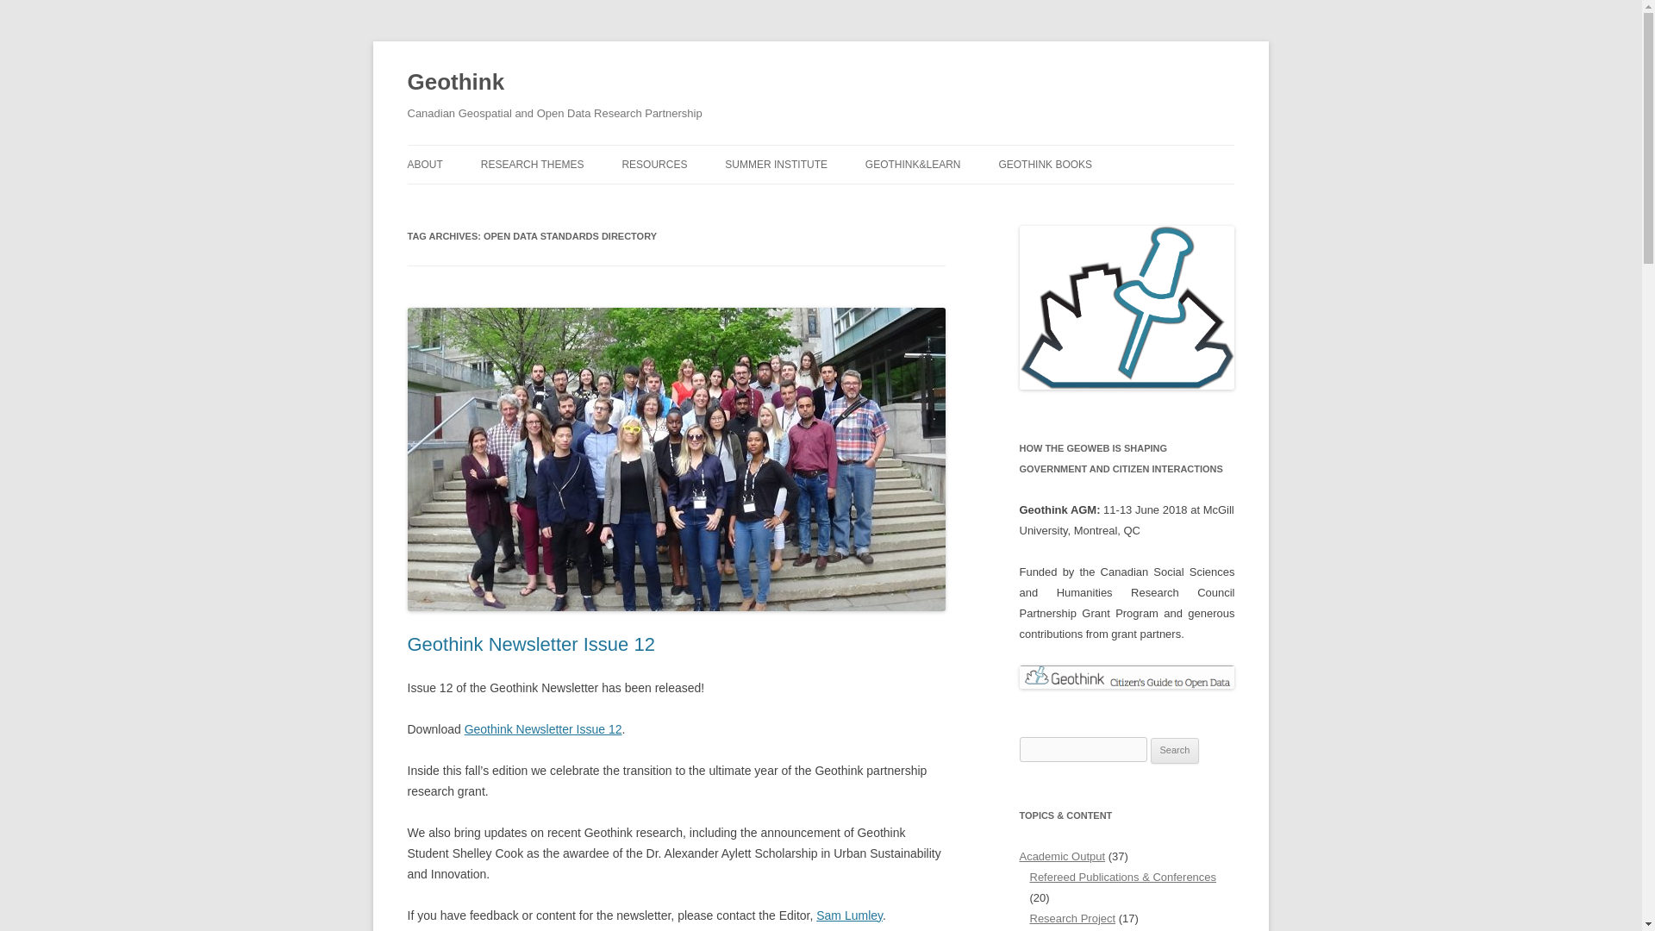  I want to click on Sam Lumley, so click(848, 915).